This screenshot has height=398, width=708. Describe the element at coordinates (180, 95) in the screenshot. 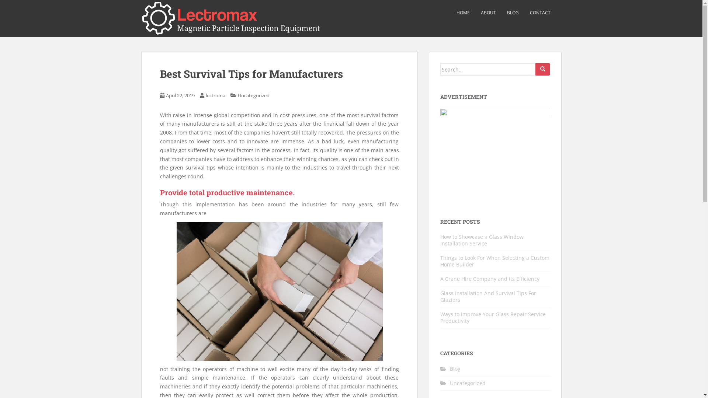

I see `April 22, 2019` at that location.